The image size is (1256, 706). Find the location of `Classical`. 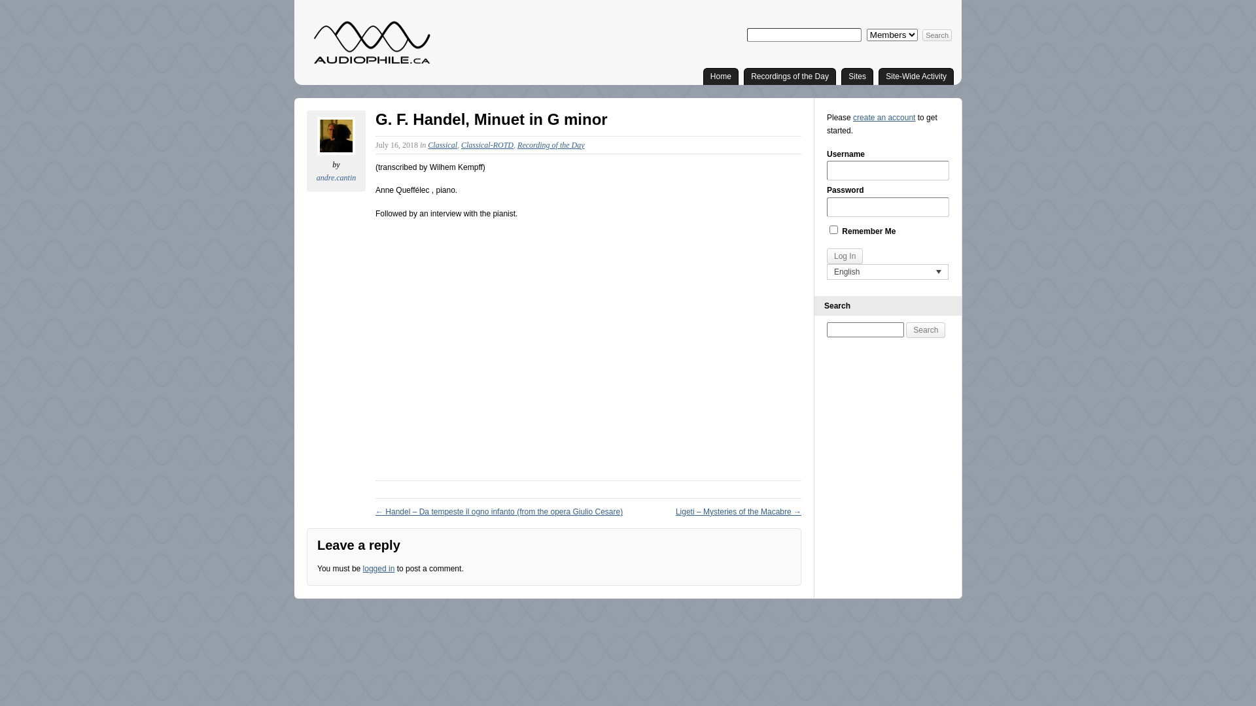

Classical is located at coordinates (442, 145).